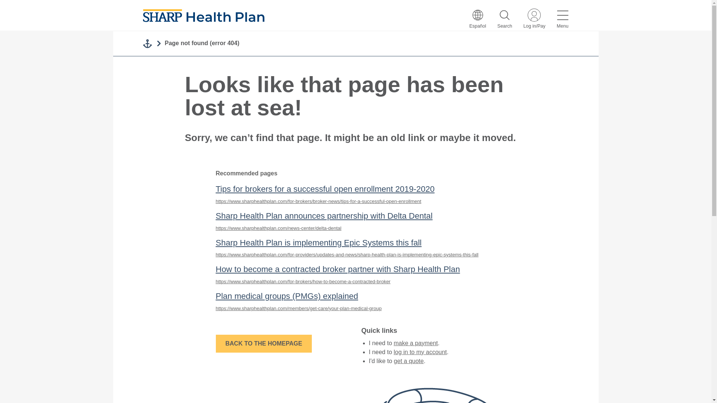 The height and width of the screenshot is (403, 717). What do you see at coordinates (415, 343) in the screenshot?
I see `make a payment` at bounding box center [415, 343].